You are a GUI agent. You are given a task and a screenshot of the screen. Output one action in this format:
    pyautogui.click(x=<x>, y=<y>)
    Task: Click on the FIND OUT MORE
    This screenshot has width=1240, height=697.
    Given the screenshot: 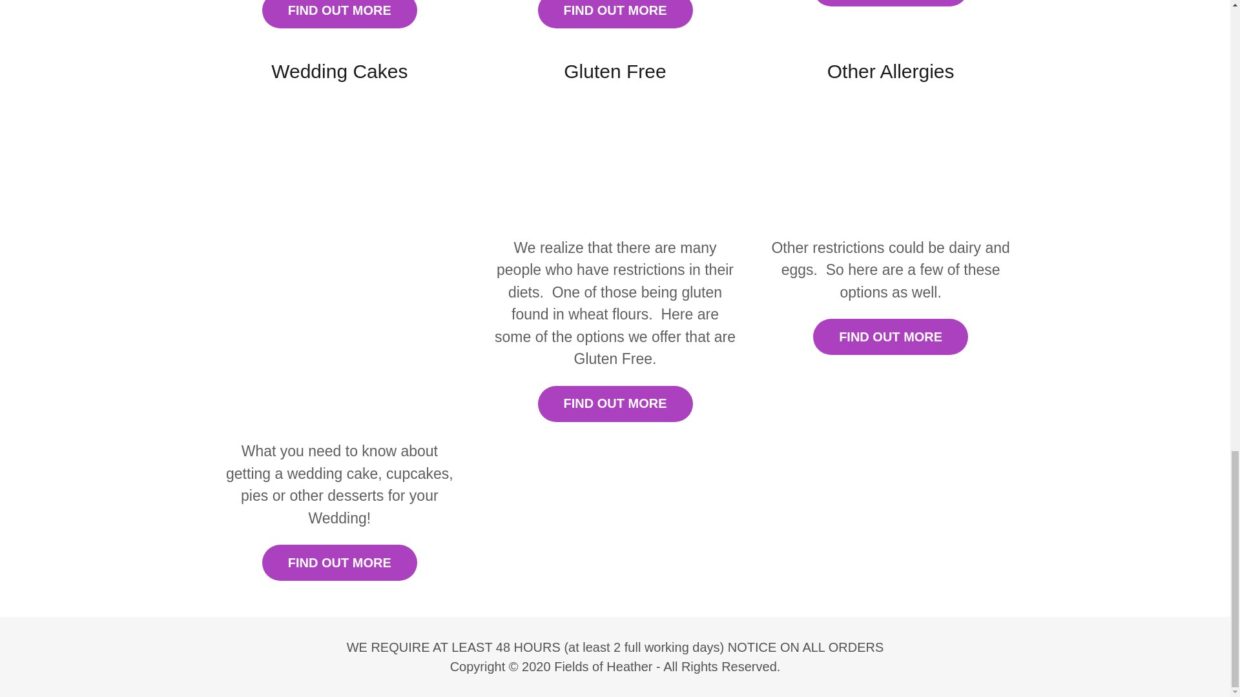 What is the action you would take?
    pyautogui.click(x=891, y=3)
    